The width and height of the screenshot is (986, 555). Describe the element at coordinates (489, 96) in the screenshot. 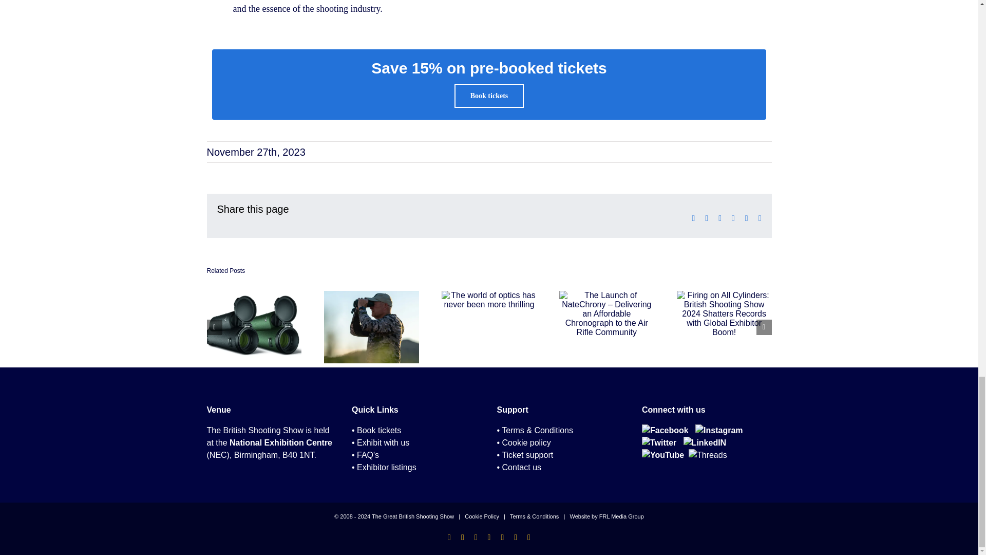

I see `Book tickets` at that location.